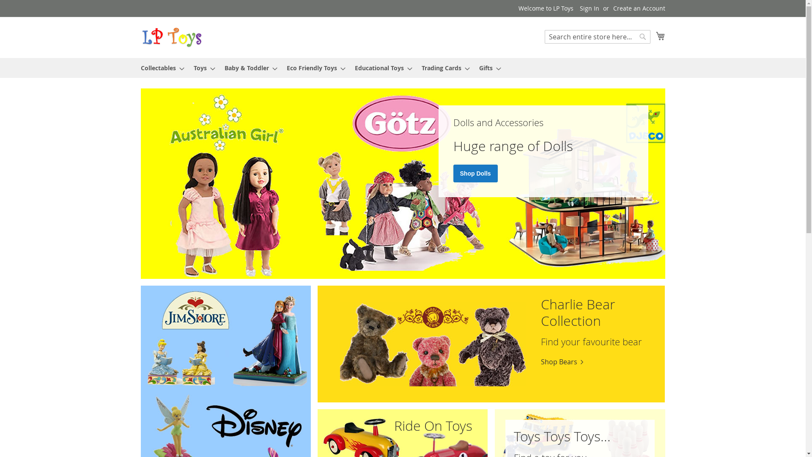 Image resolution: width=812 pixels, height=457 pixels. What do you see at coordinates (442, 68) in the screenshot?
I see `Trading Cards` at bounding box center [442, 68].